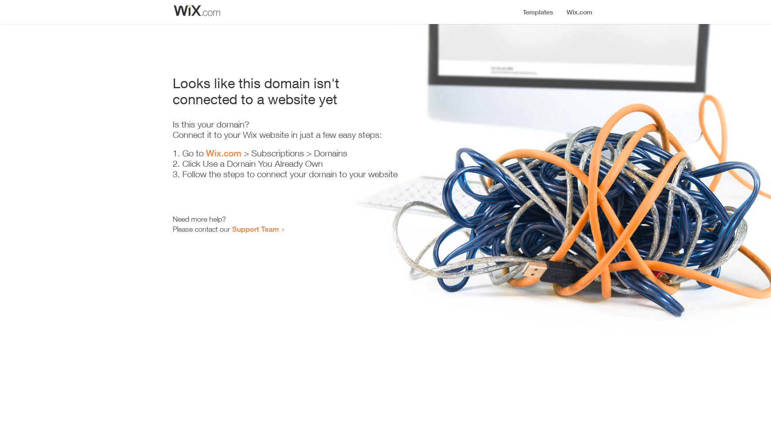  What do you see at coordinates (224, 153) in the screenshot?
I see `Wix.com` at bounding box center [224, 153].